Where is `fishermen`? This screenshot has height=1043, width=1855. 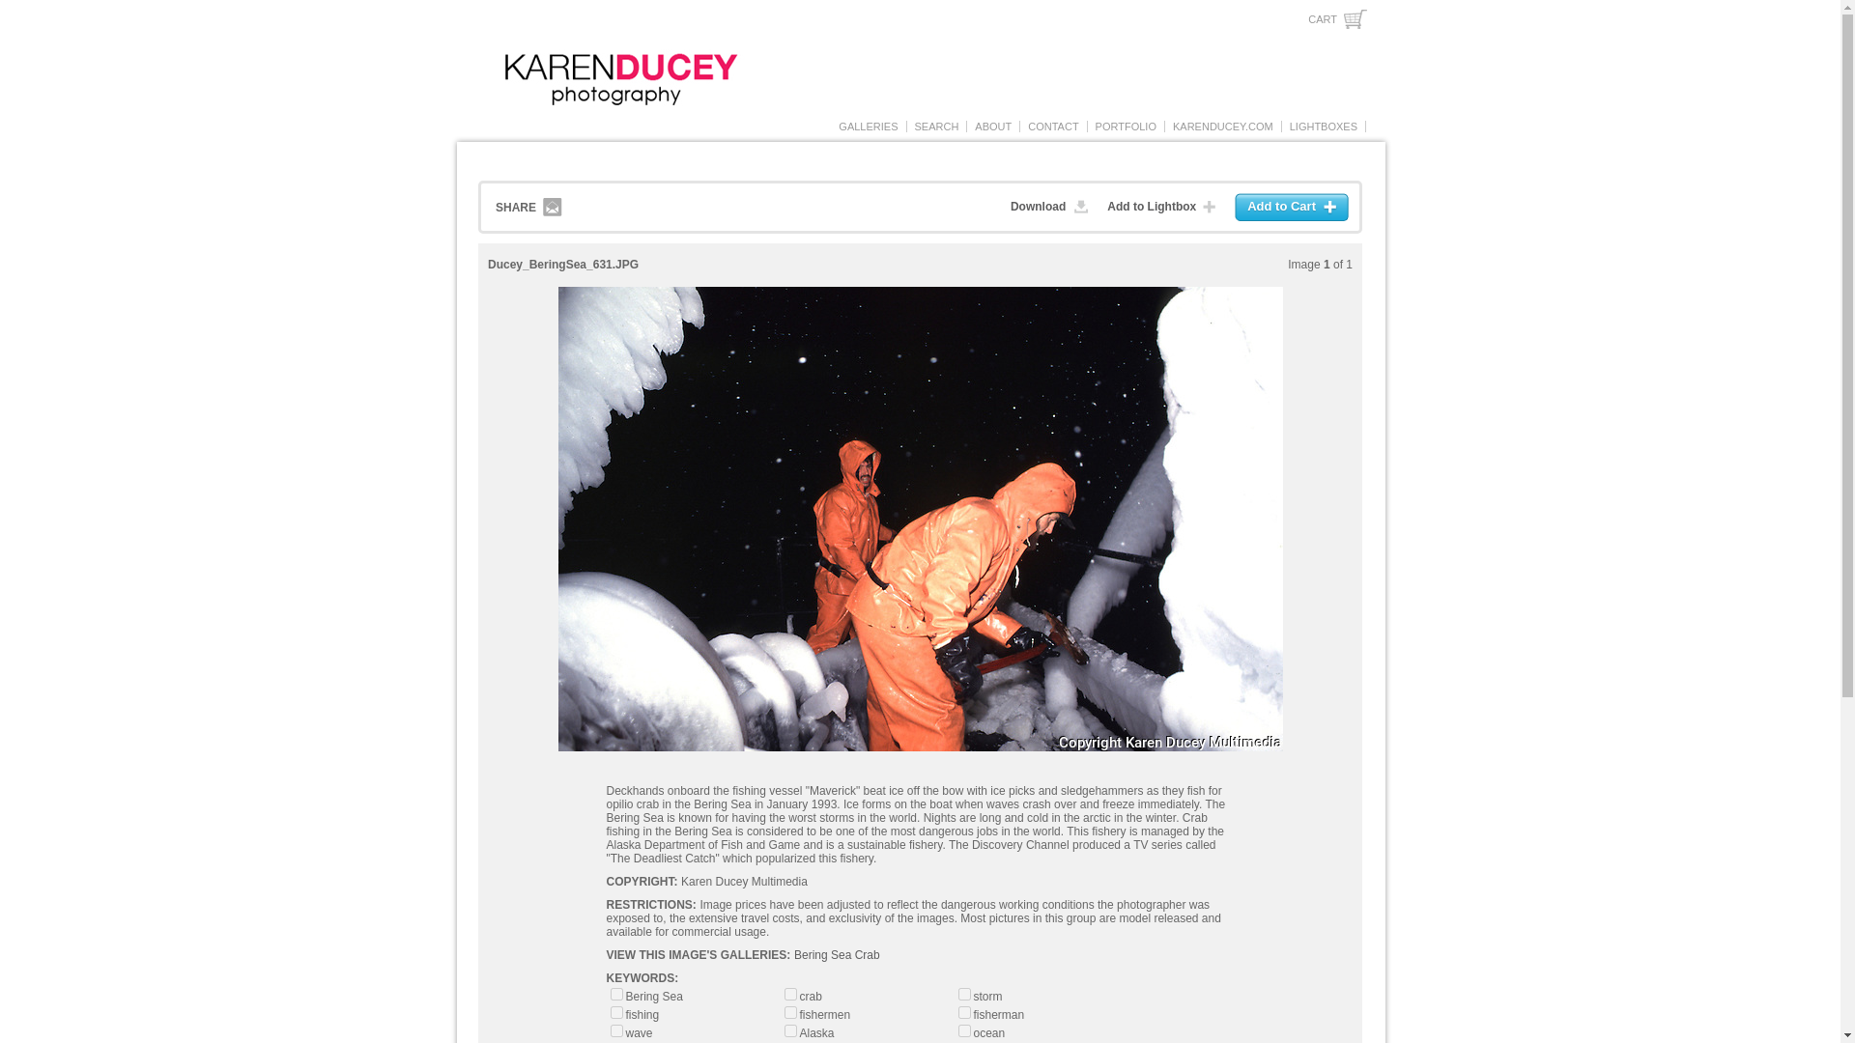
fishermen is located at coordinates (790, 1012).